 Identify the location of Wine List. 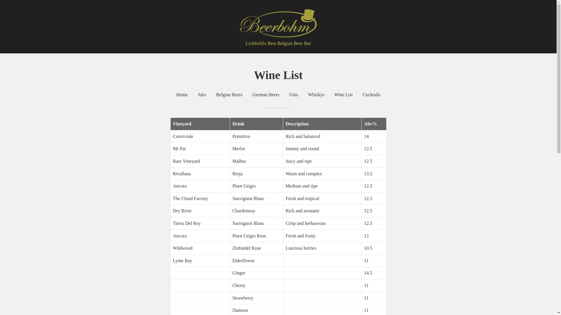
(344, 94).